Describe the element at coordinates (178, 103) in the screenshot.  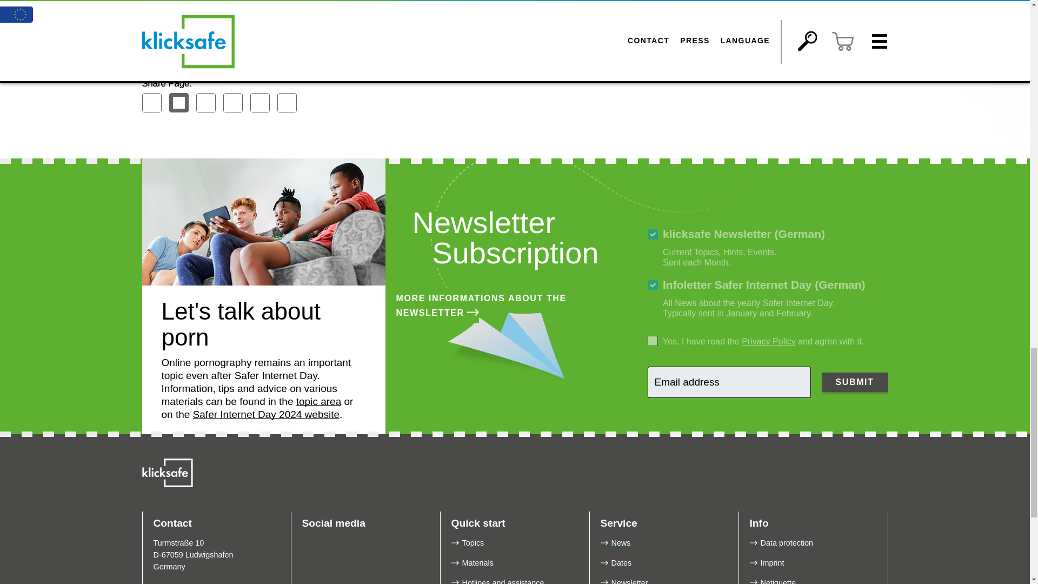
I see `Share on X` at that location.